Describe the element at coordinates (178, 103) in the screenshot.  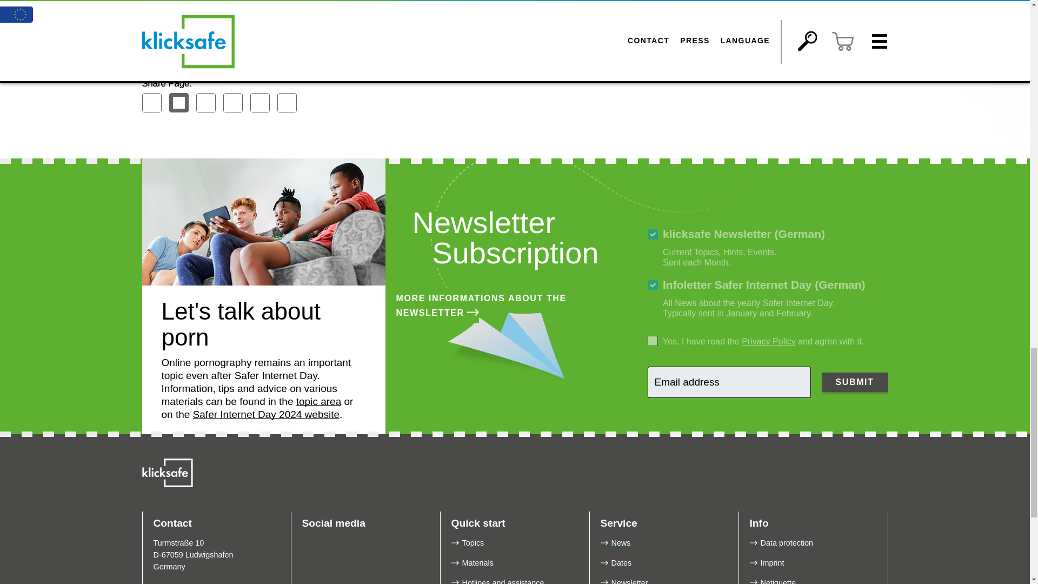
I see `Share on X` at that location.